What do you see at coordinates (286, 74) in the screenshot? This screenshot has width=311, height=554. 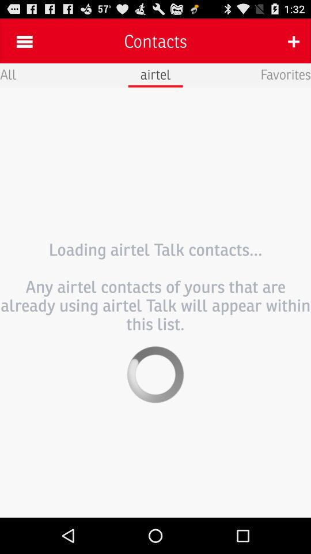 I see `click icon above the loading airtel talk item` at bounding box center [286, 74].